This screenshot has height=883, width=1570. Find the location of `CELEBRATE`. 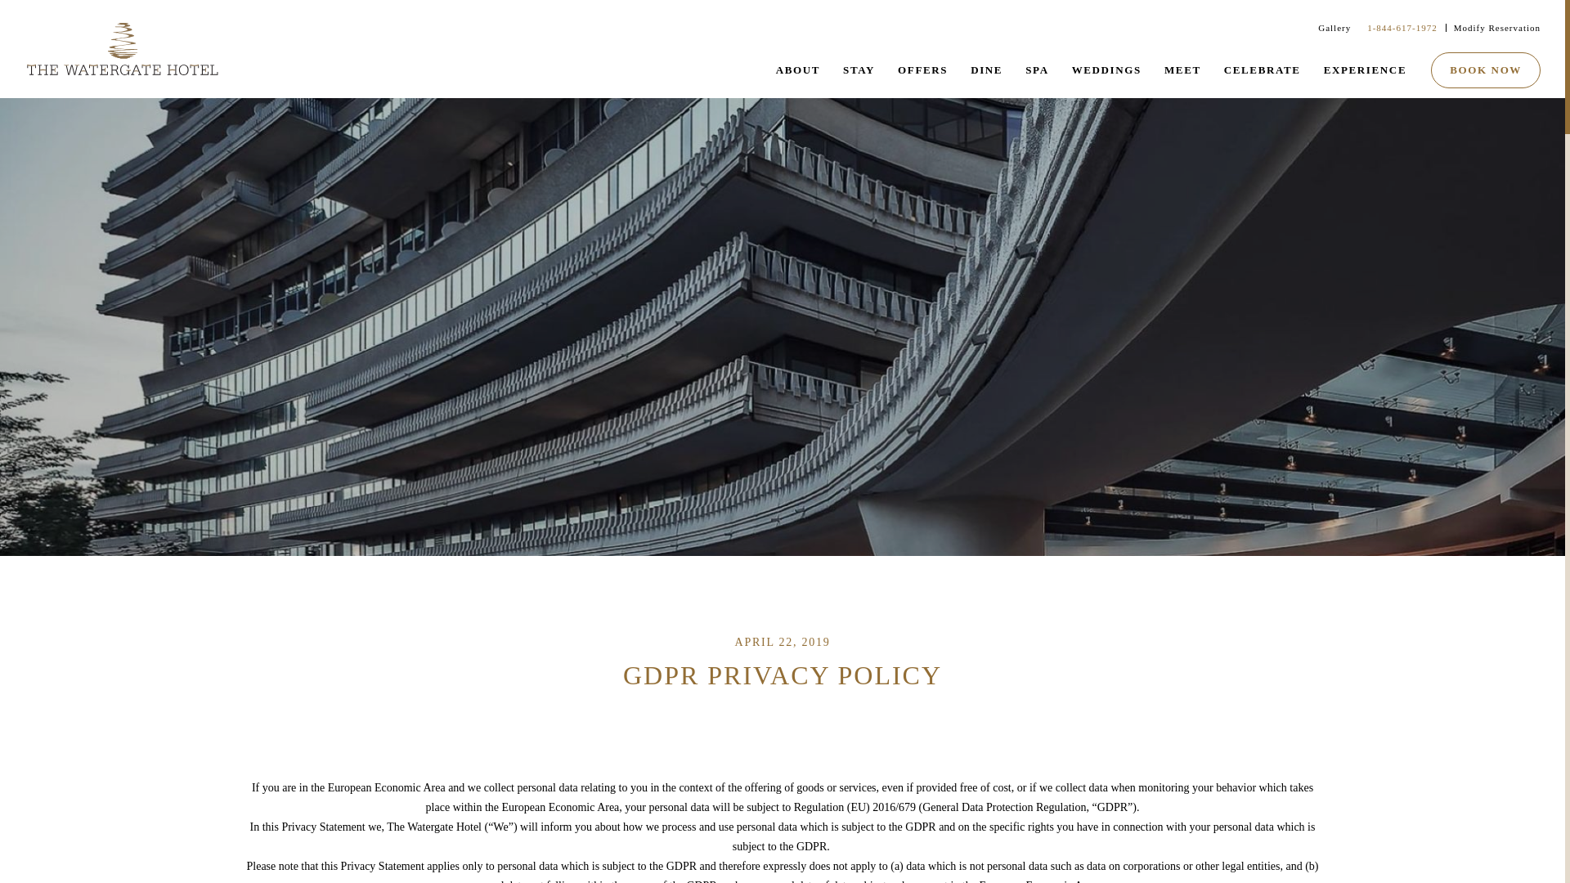

CELEBRATE is located at coordinates (1263, 77).